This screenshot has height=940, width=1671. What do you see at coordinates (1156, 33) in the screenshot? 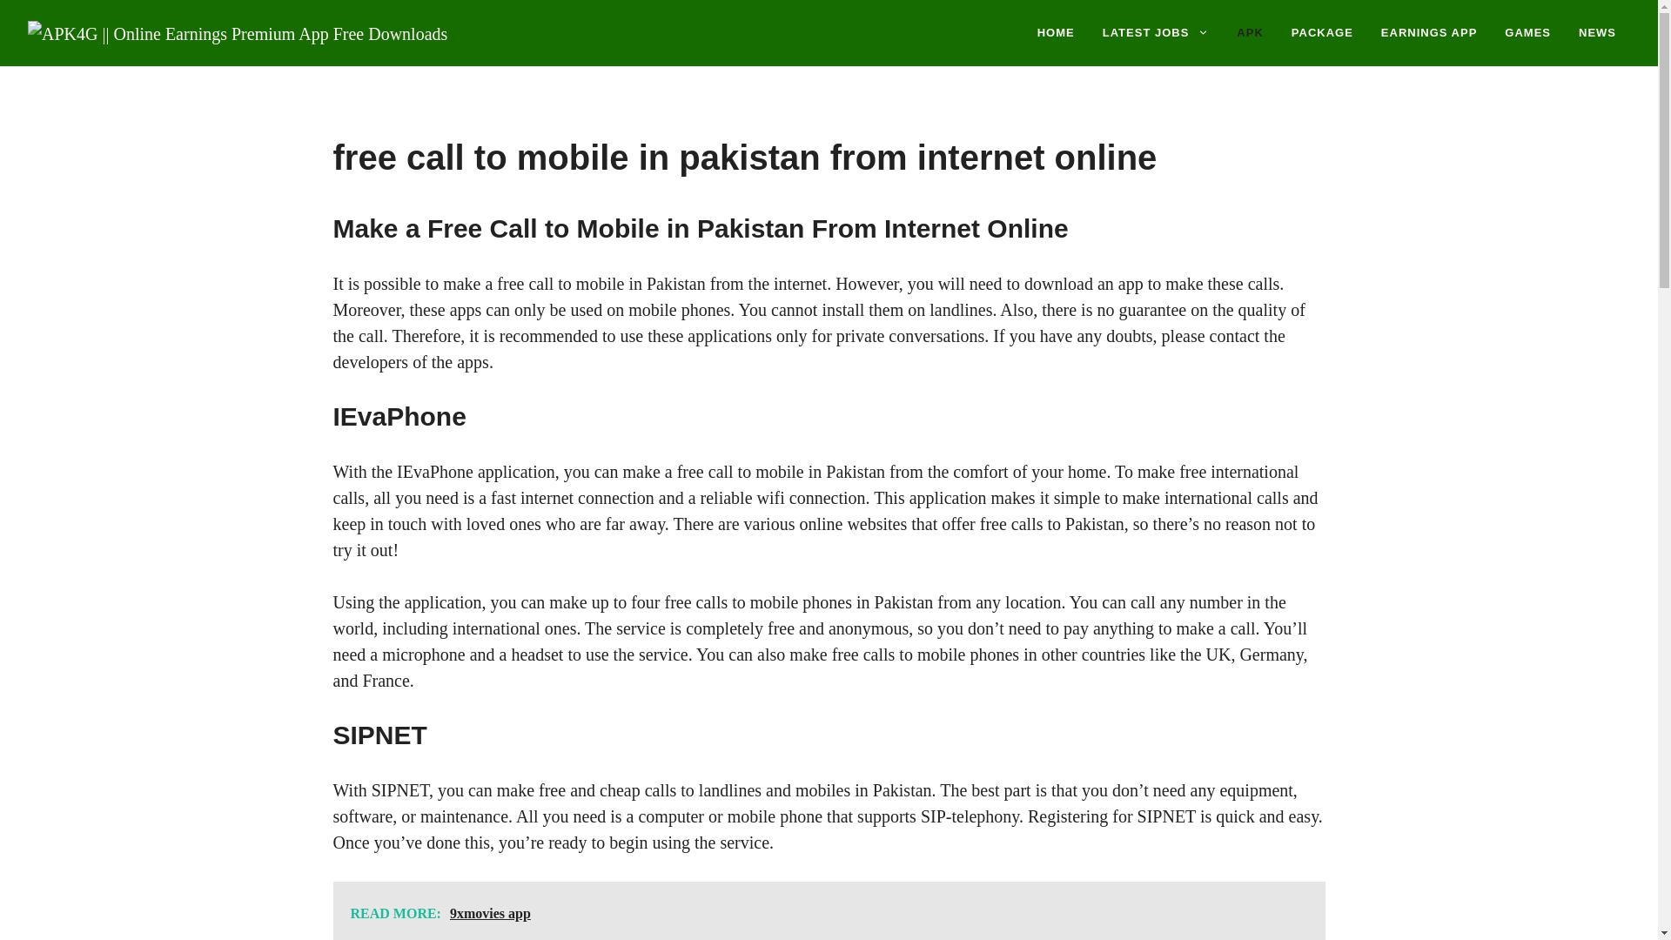
I see `LATEST JOBS` at bounding box center [1156, 33].